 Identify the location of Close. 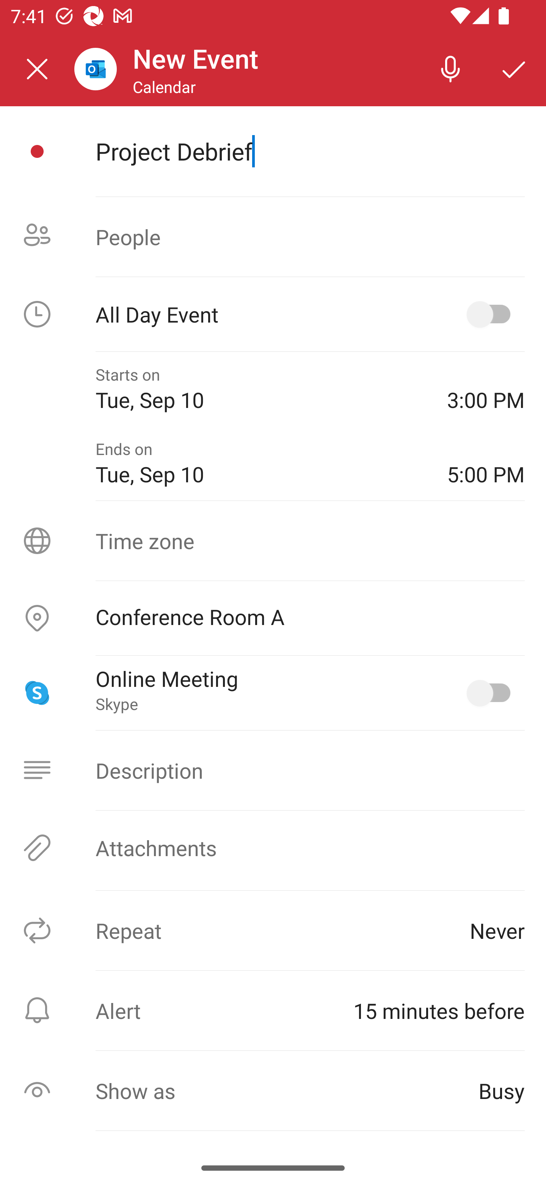
(37, 69).